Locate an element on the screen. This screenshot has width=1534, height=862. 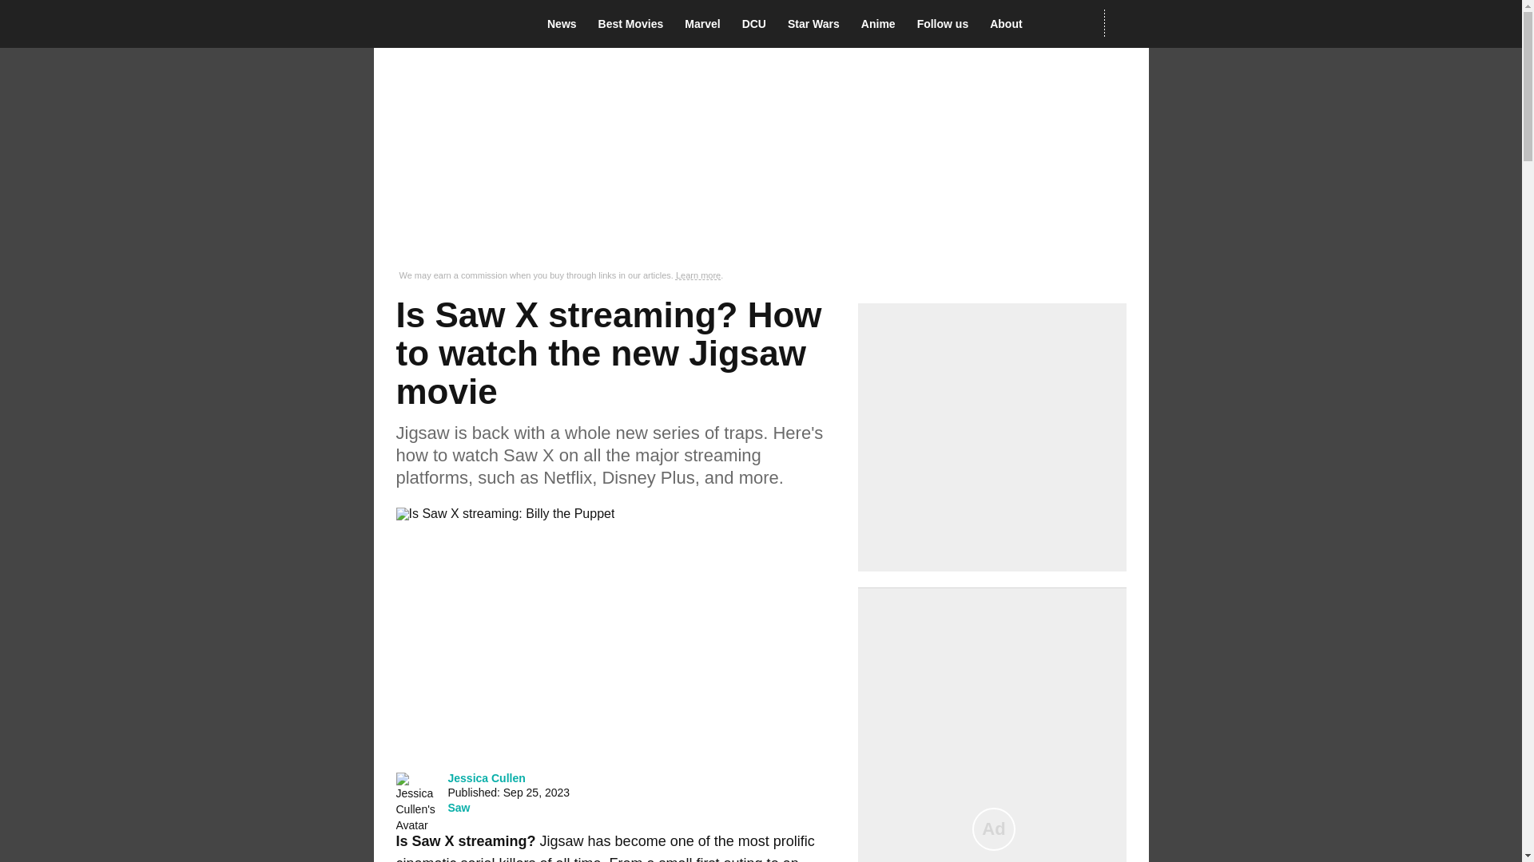
Saw is located at coordinates (459, 808).